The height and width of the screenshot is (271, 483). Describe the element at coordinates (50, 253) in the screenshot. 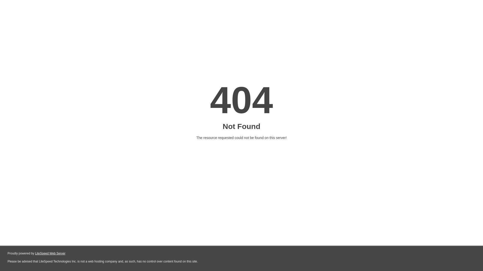

I see `LiteSpeed Web Server` at that location.